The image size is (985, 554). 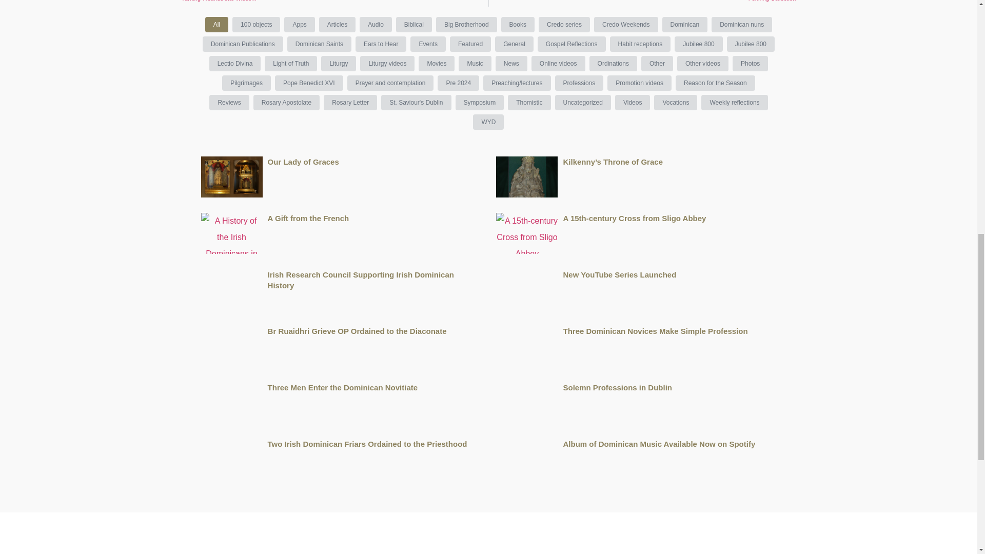 What do you see at coordinates (648, 3) in the screenshot?
I see `Big Brotherhood` at bounding box center [648, 3].